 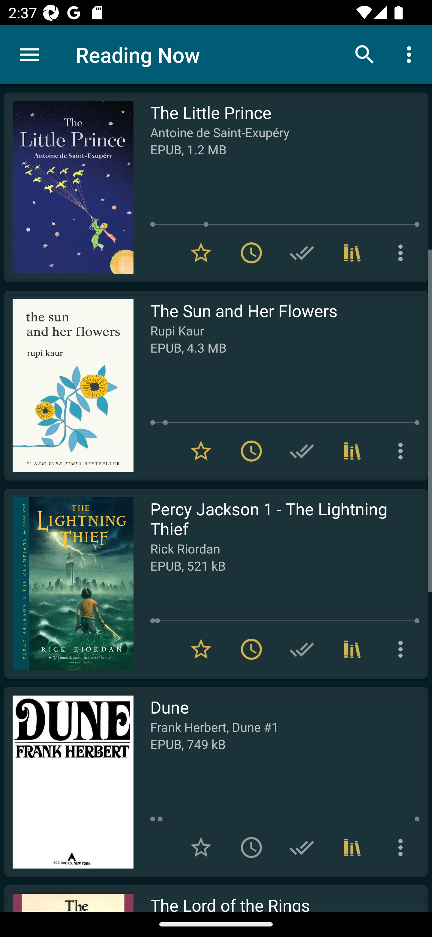 I want to click on More options, so click(x=411, y=54).